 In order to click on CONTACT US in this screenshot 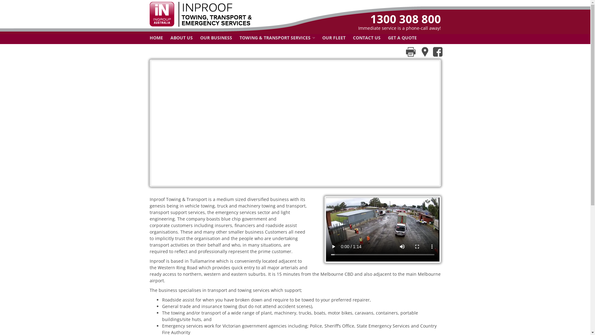, I will do `click(366, 38)`.